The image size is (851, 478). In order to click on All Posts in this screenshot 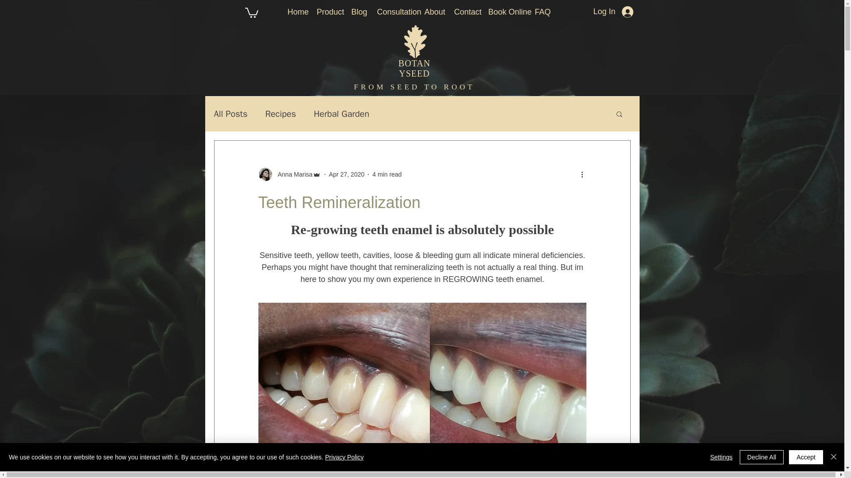, I will do `click(230, 114)`.